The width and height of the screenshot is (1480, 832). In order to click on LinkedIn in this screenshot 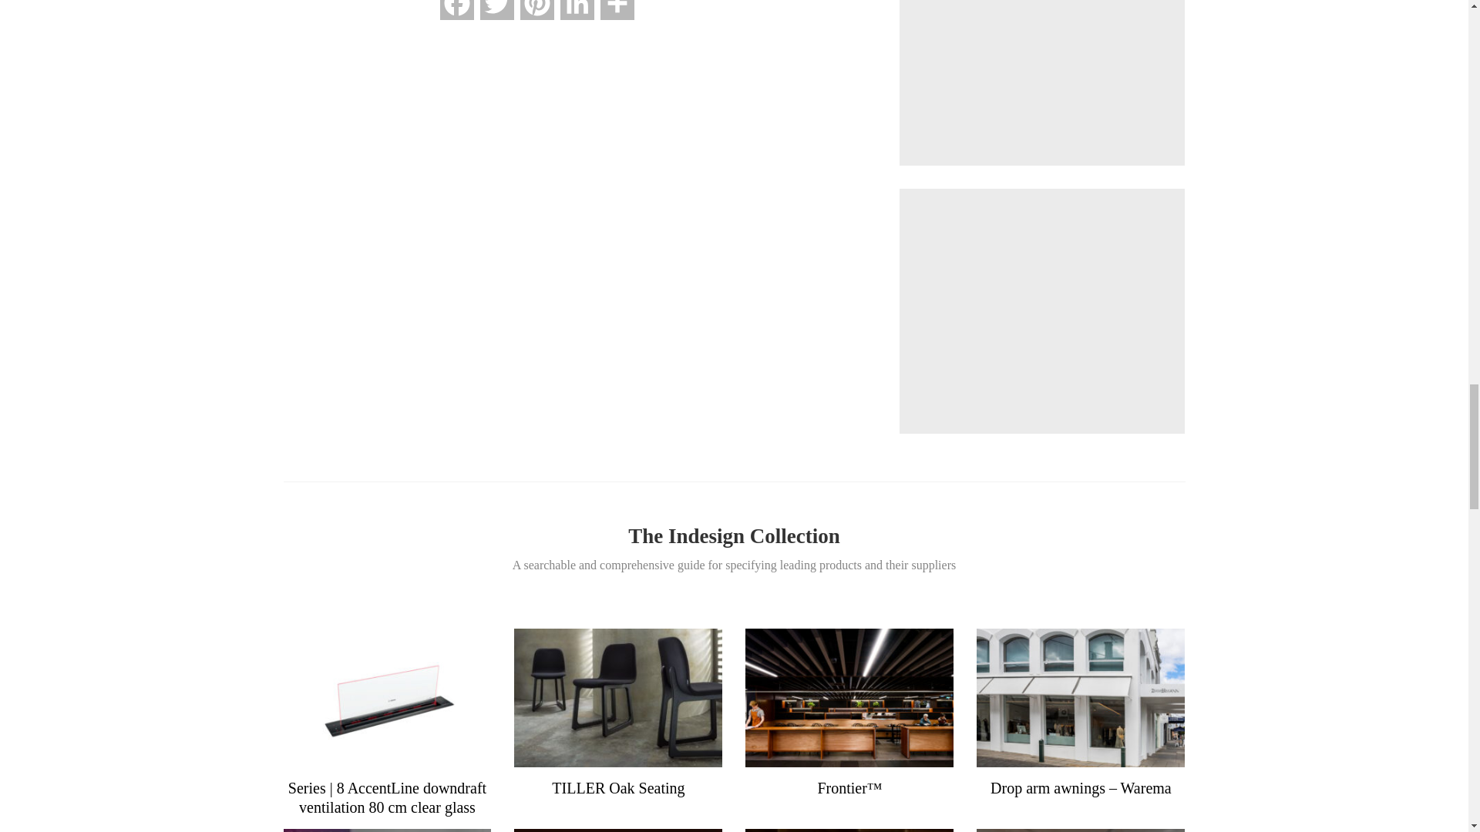, I will do `click(577, 17)`.